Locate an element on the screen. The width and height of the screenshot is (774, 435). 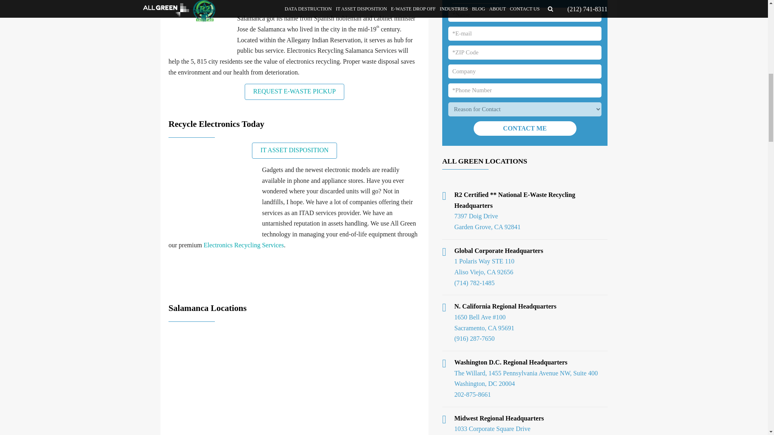
Salamanca electronic waste recycling 1 is located at coordinates (201, 34).